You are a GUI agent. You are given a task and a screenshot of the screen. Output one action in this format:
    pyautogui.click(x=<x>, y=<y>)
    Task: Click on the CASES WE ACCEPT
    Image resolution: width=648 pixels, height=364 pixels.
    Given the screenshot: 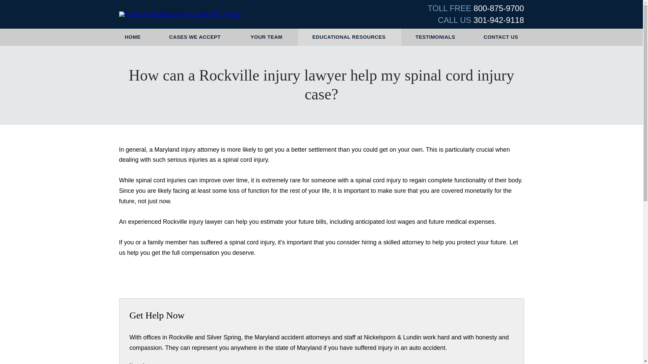 What is the action you would take?
    pyautogui.click(x=195, y=37)
    